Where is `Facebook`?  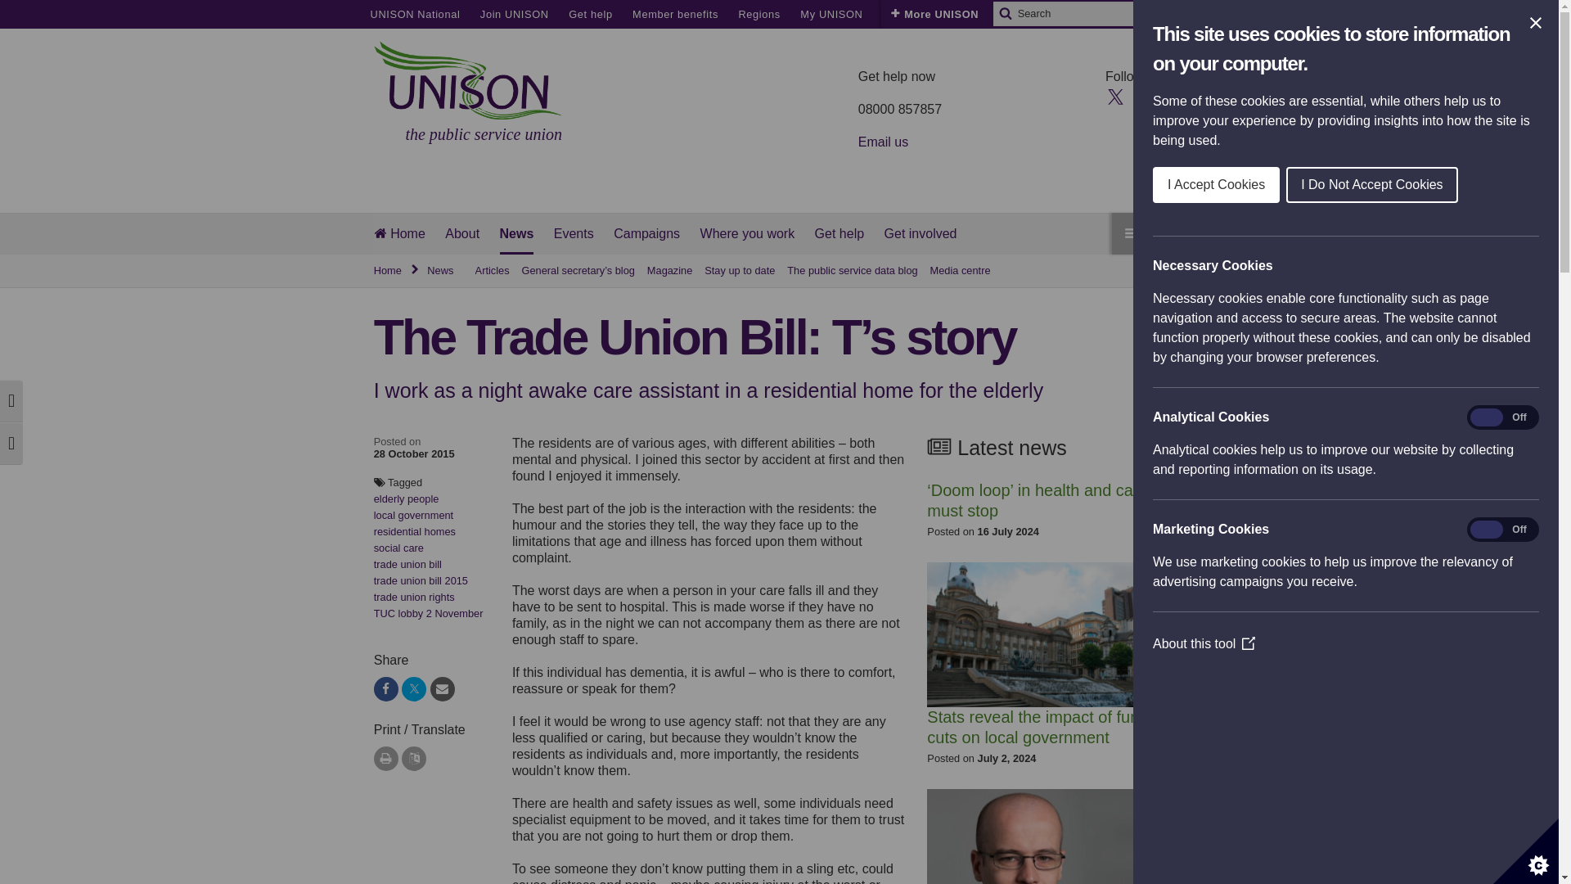
Facebook is located at coordinates (1144, 95).